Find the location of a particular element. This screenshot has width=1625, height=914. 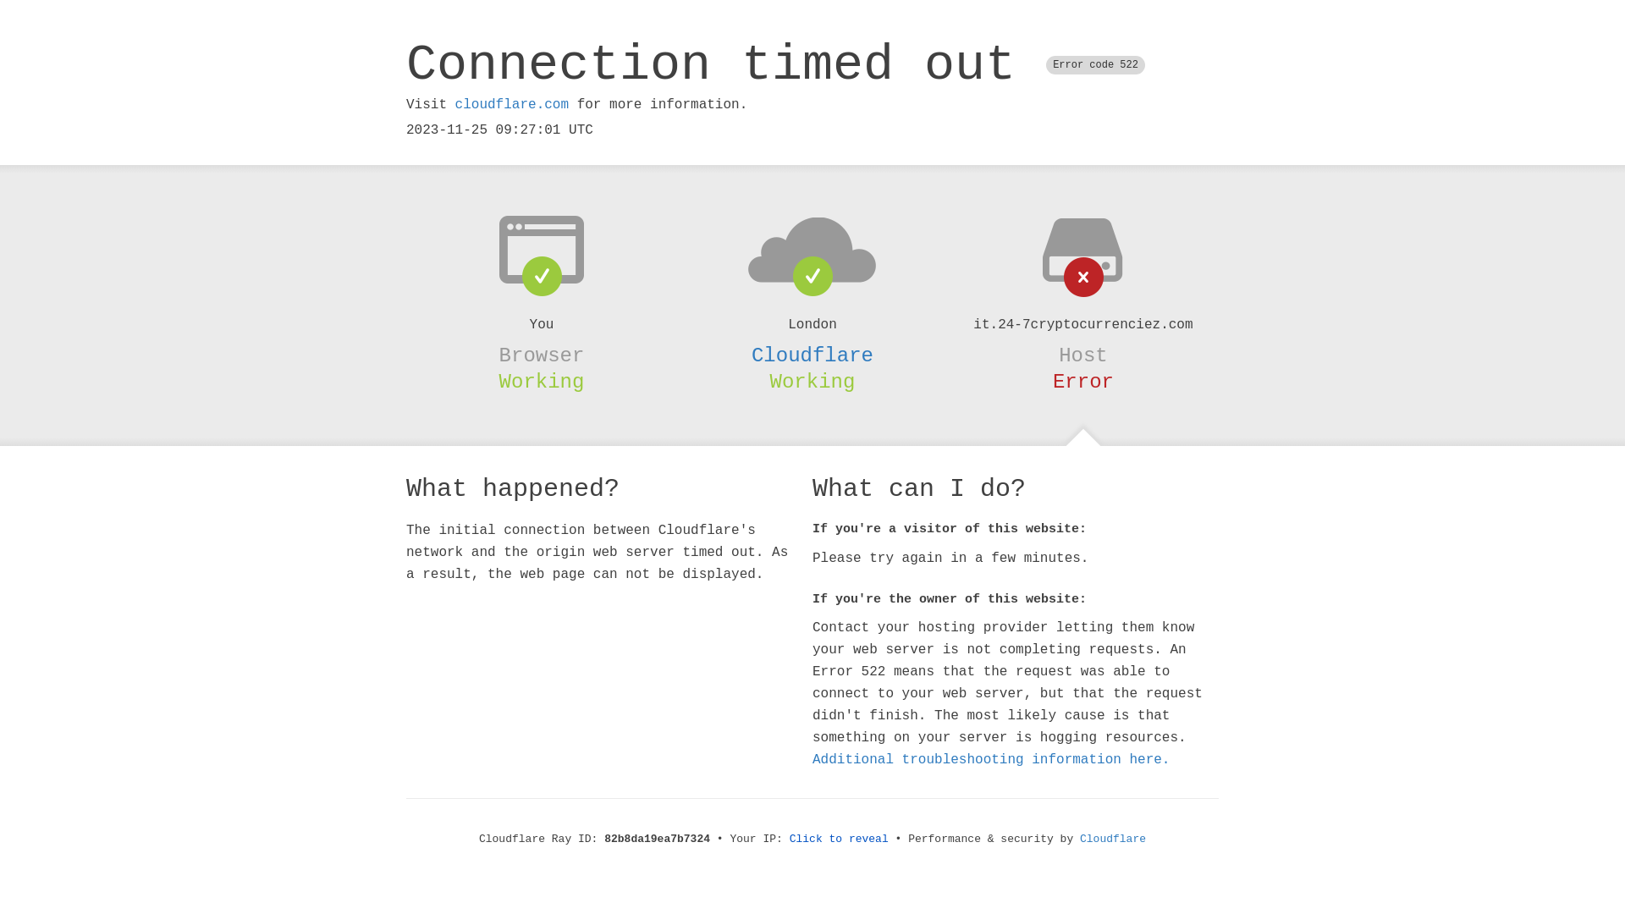

Additional troubleshooting information here. is located at coordinates (991, 760).